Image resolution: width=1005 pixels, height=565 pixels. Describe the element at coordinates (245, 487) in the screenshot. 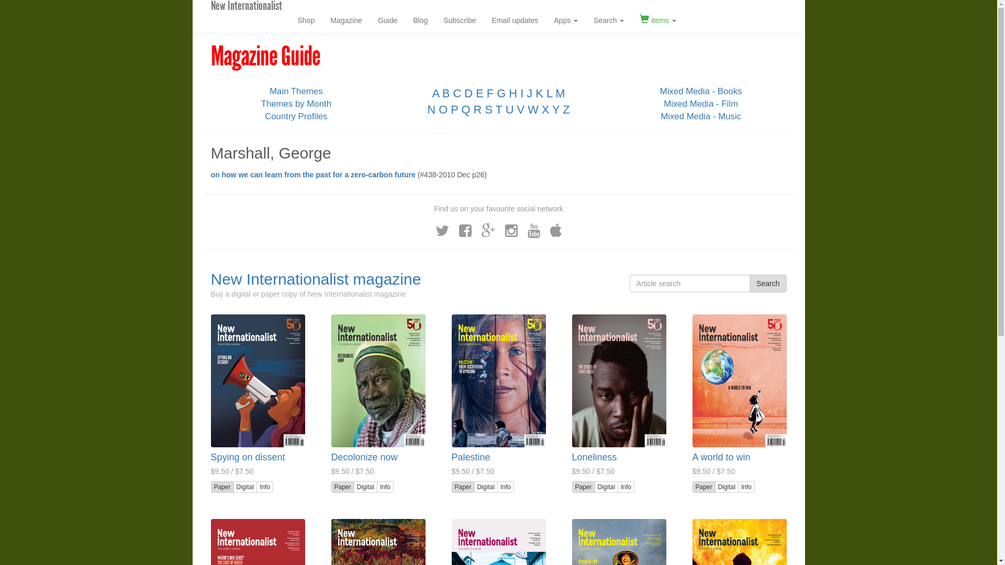

I see `Digital` at that location.